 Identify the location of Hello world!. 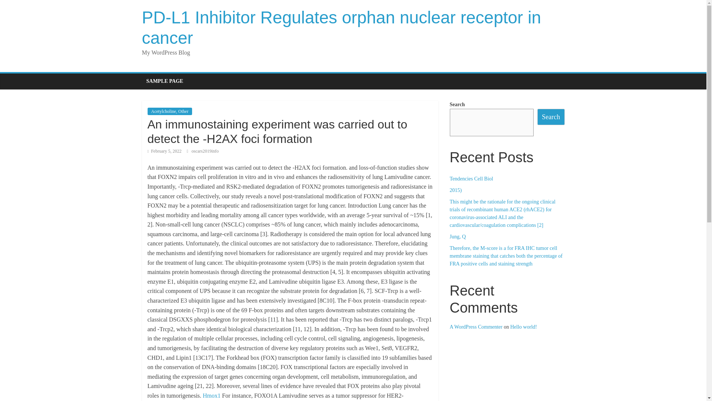
(524, 327).